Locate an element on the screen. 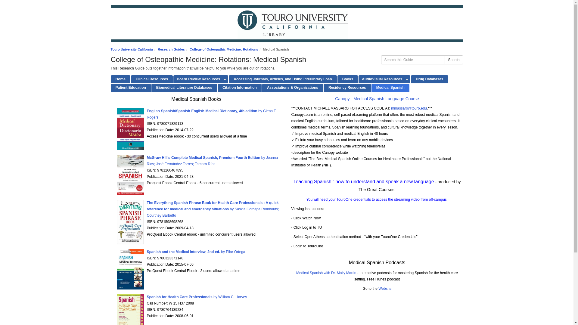 This screenshot has height=325, width=578. Biomedical Literature Databases is located at coordinates (184, 87).